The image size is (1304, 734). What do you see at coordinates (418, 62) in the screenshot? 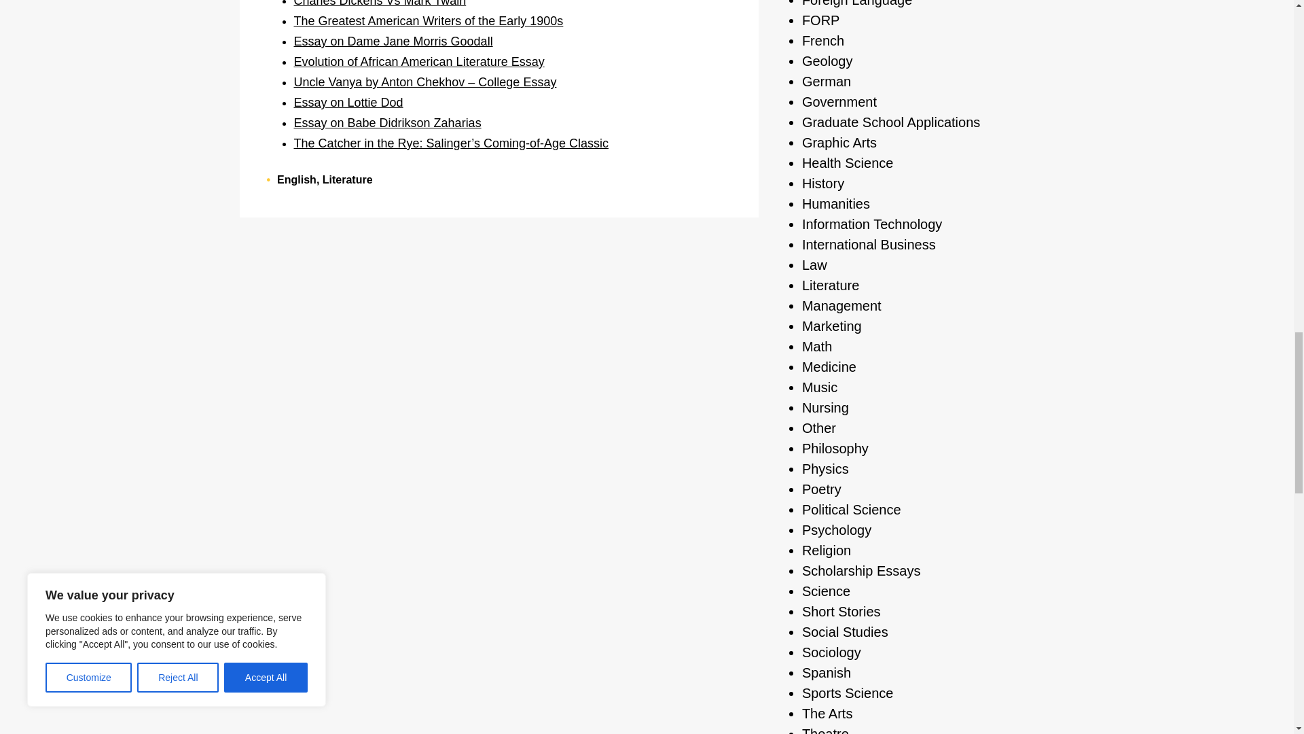
I see `Evolution of African American Literature Essay` at bounding box center [418, 62].